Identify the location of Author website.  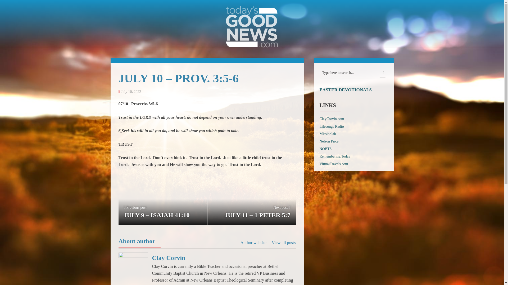
(253, 243).